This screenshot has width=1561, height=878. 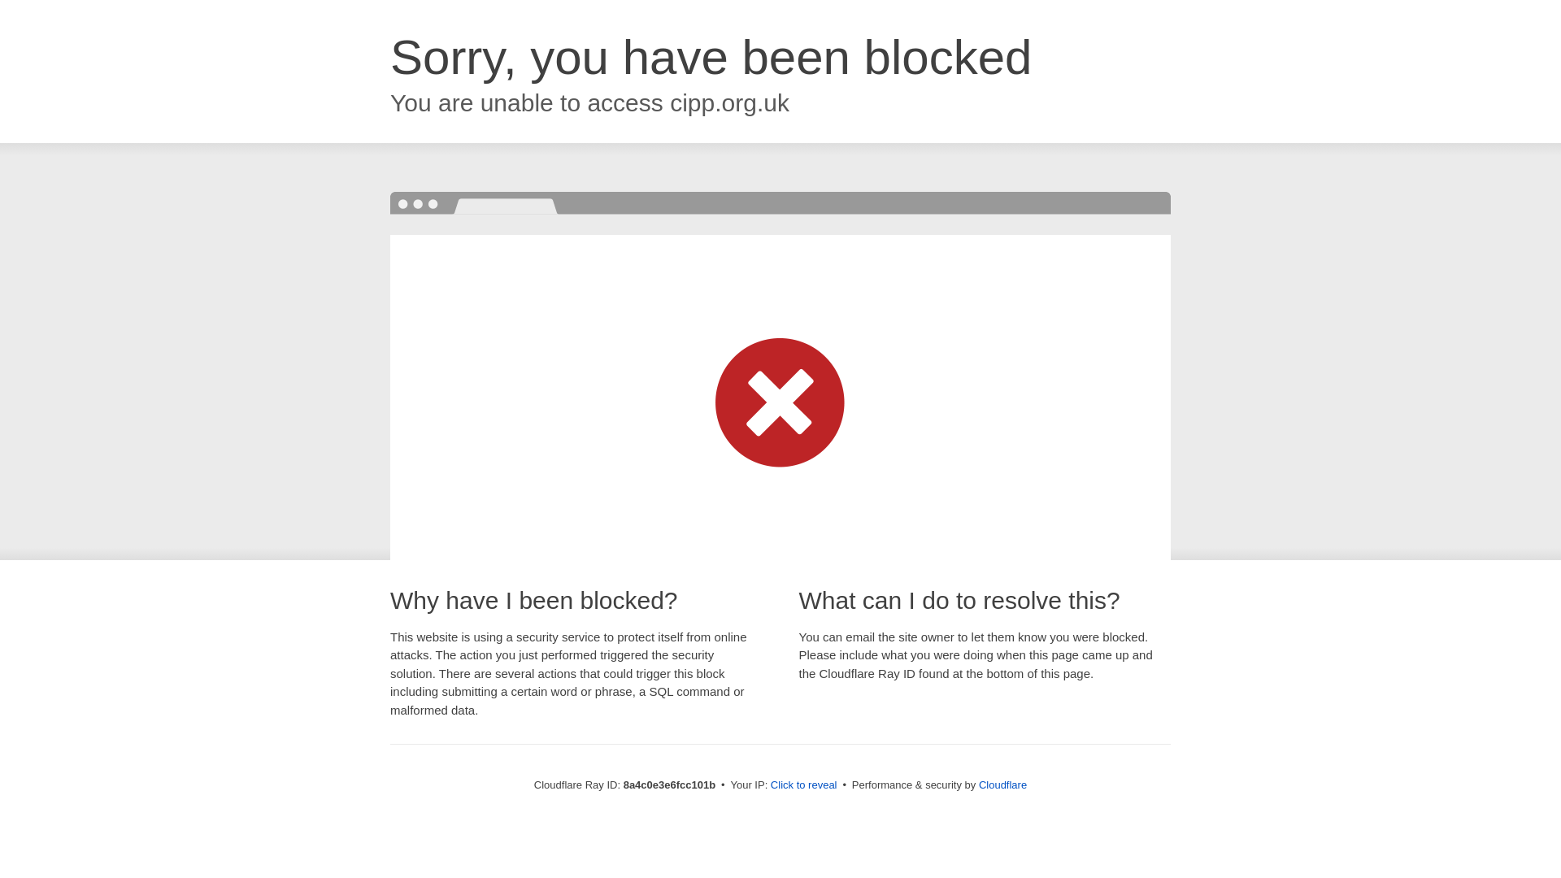 I want to click on Click to reveal, so click(x=803, y=785).